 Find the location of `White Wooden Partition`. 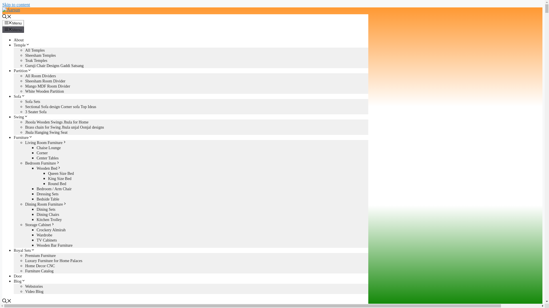

White Wooden Partition is located at coordinates (44, 91).